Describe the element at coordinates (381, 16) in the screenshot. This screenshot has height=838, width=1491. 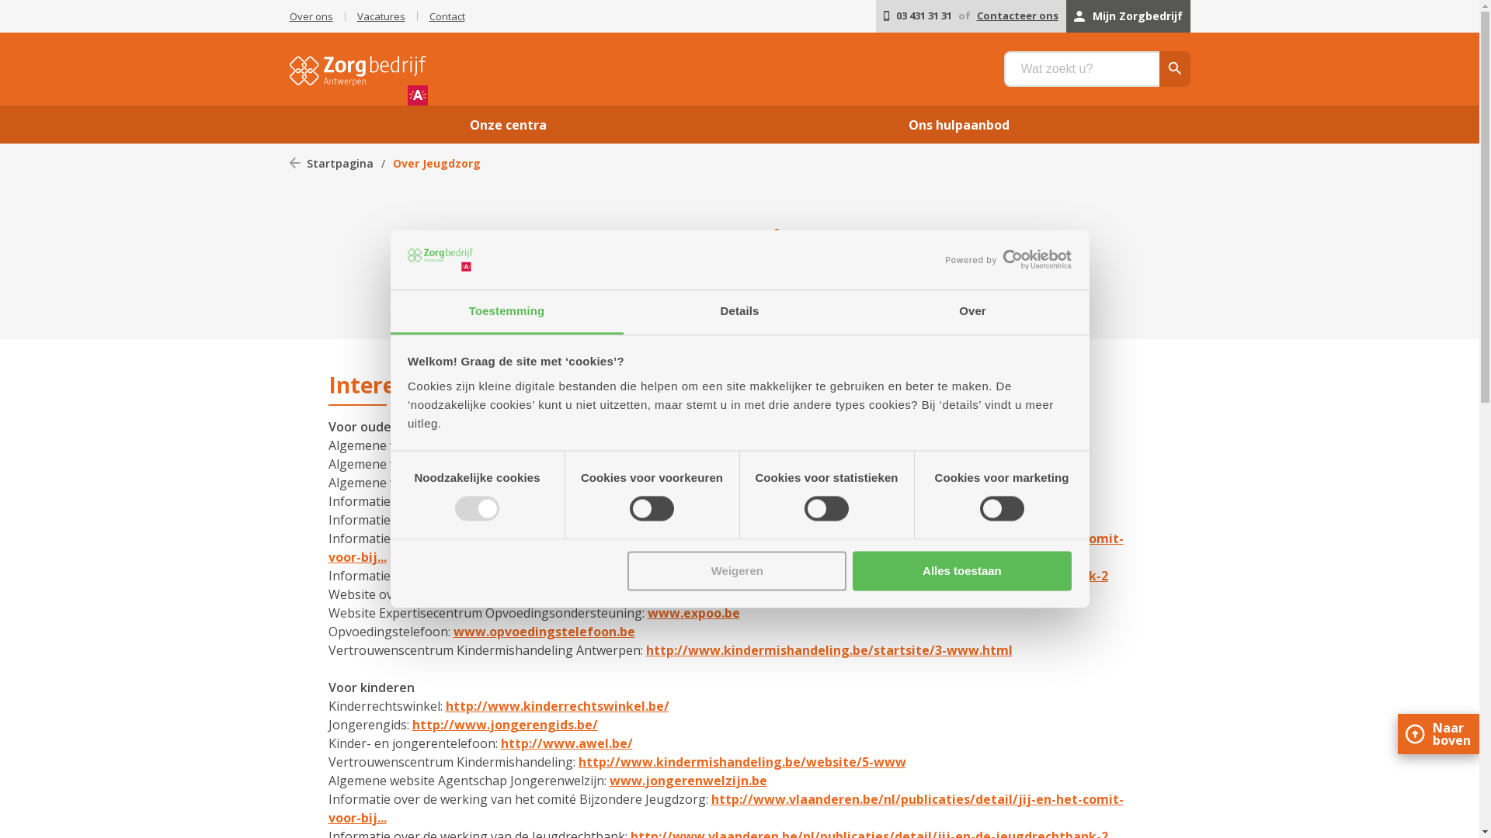
I see `Vacatures` at that location.